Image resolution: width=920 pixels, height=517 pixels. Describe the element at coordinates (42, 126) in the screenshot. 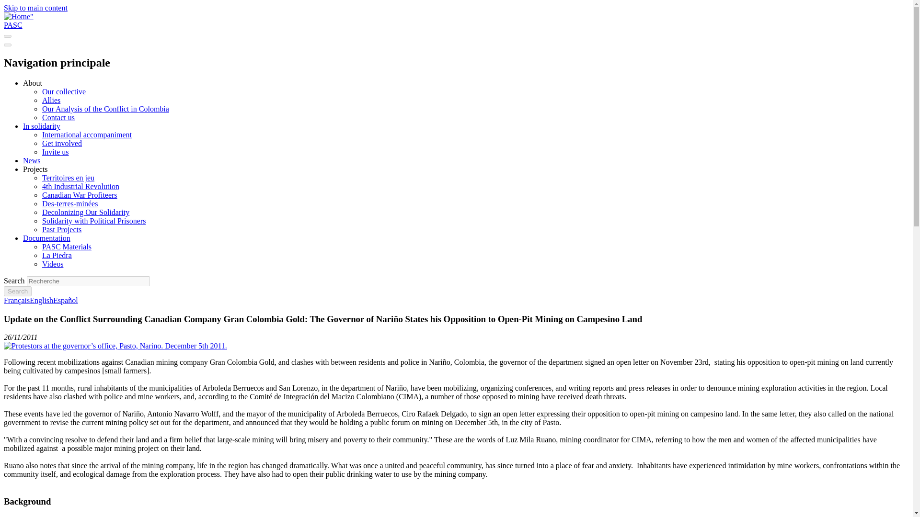

I see `In solidarity` at that location.